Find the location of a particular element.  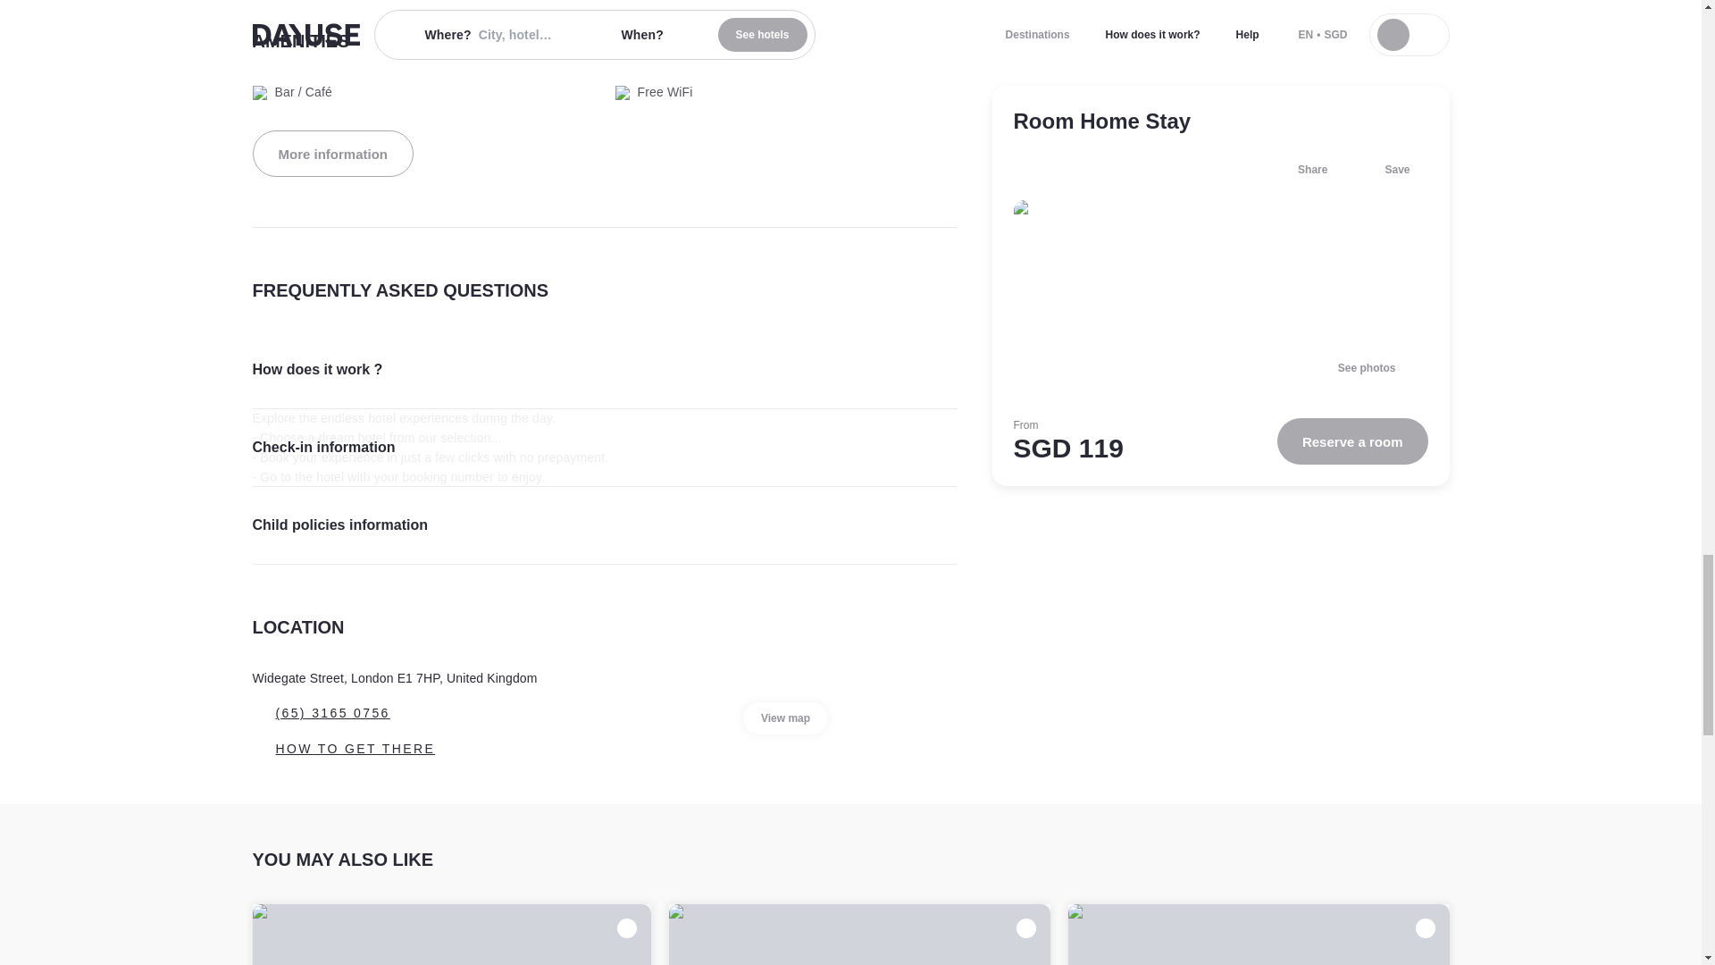

ibis London City - Shoreditch is located at coordinates (1259, 935).